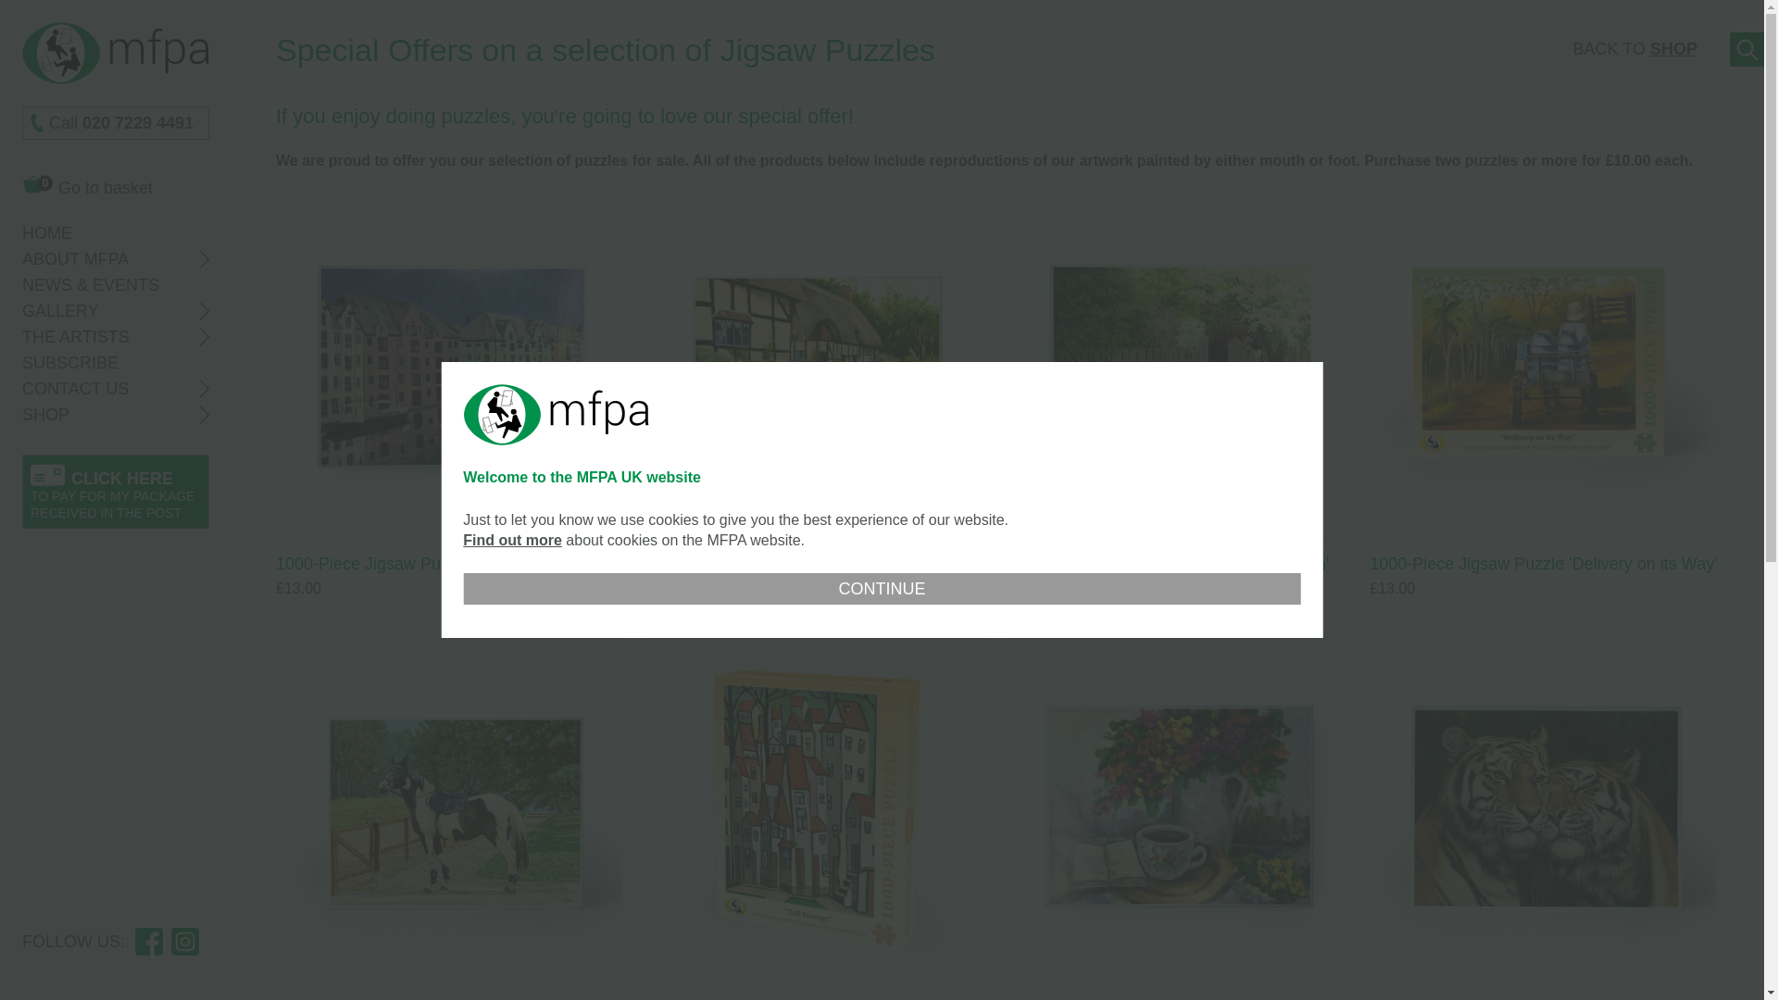 Image resolution: width=1778 pixels, height=1000 pixels. Describe the element at coordinates (126, 337) in the screenshot. I see `About MFPA` at that location.